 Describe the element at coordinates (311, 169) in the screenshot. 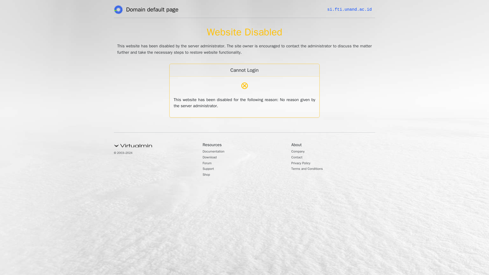

I see `Terms and Conditions` at that location.